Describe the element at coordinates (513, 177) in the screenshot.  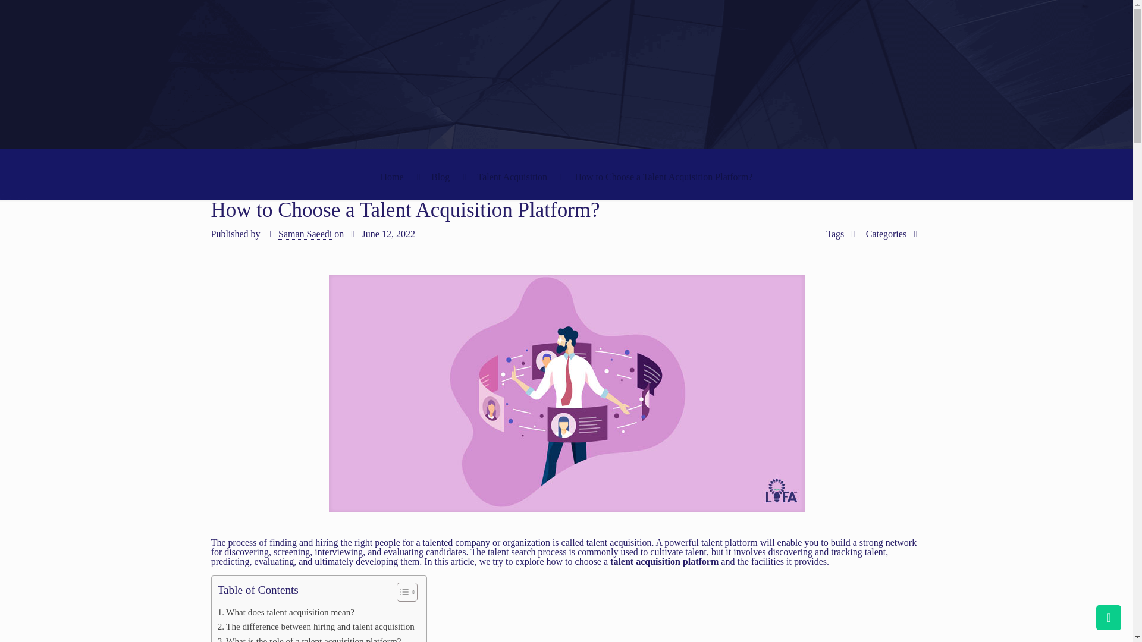
I see `Talent Acquisition` at that location.